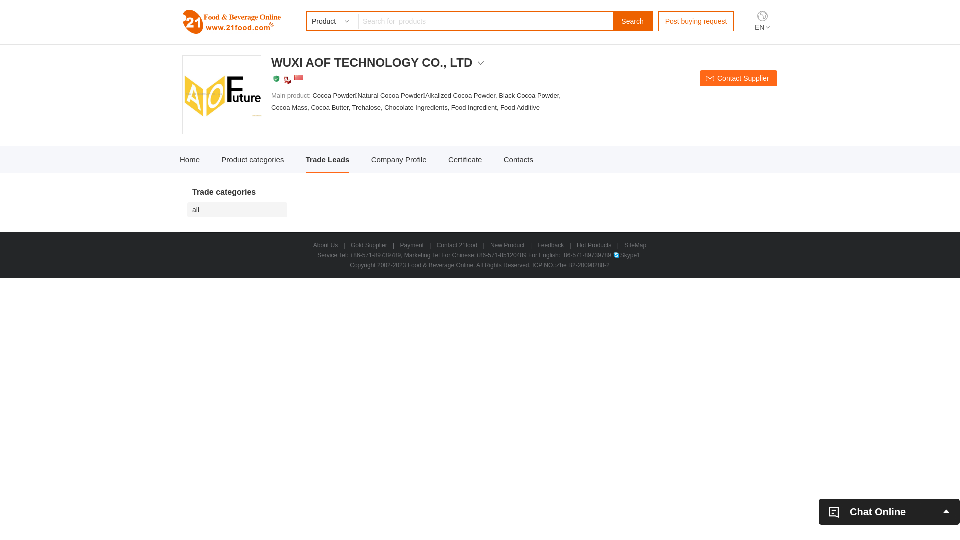 This screenshot has height=540, width=960. Describe the element at coordinates (508, 245) in the screenshot. I see `New Product` at that location.